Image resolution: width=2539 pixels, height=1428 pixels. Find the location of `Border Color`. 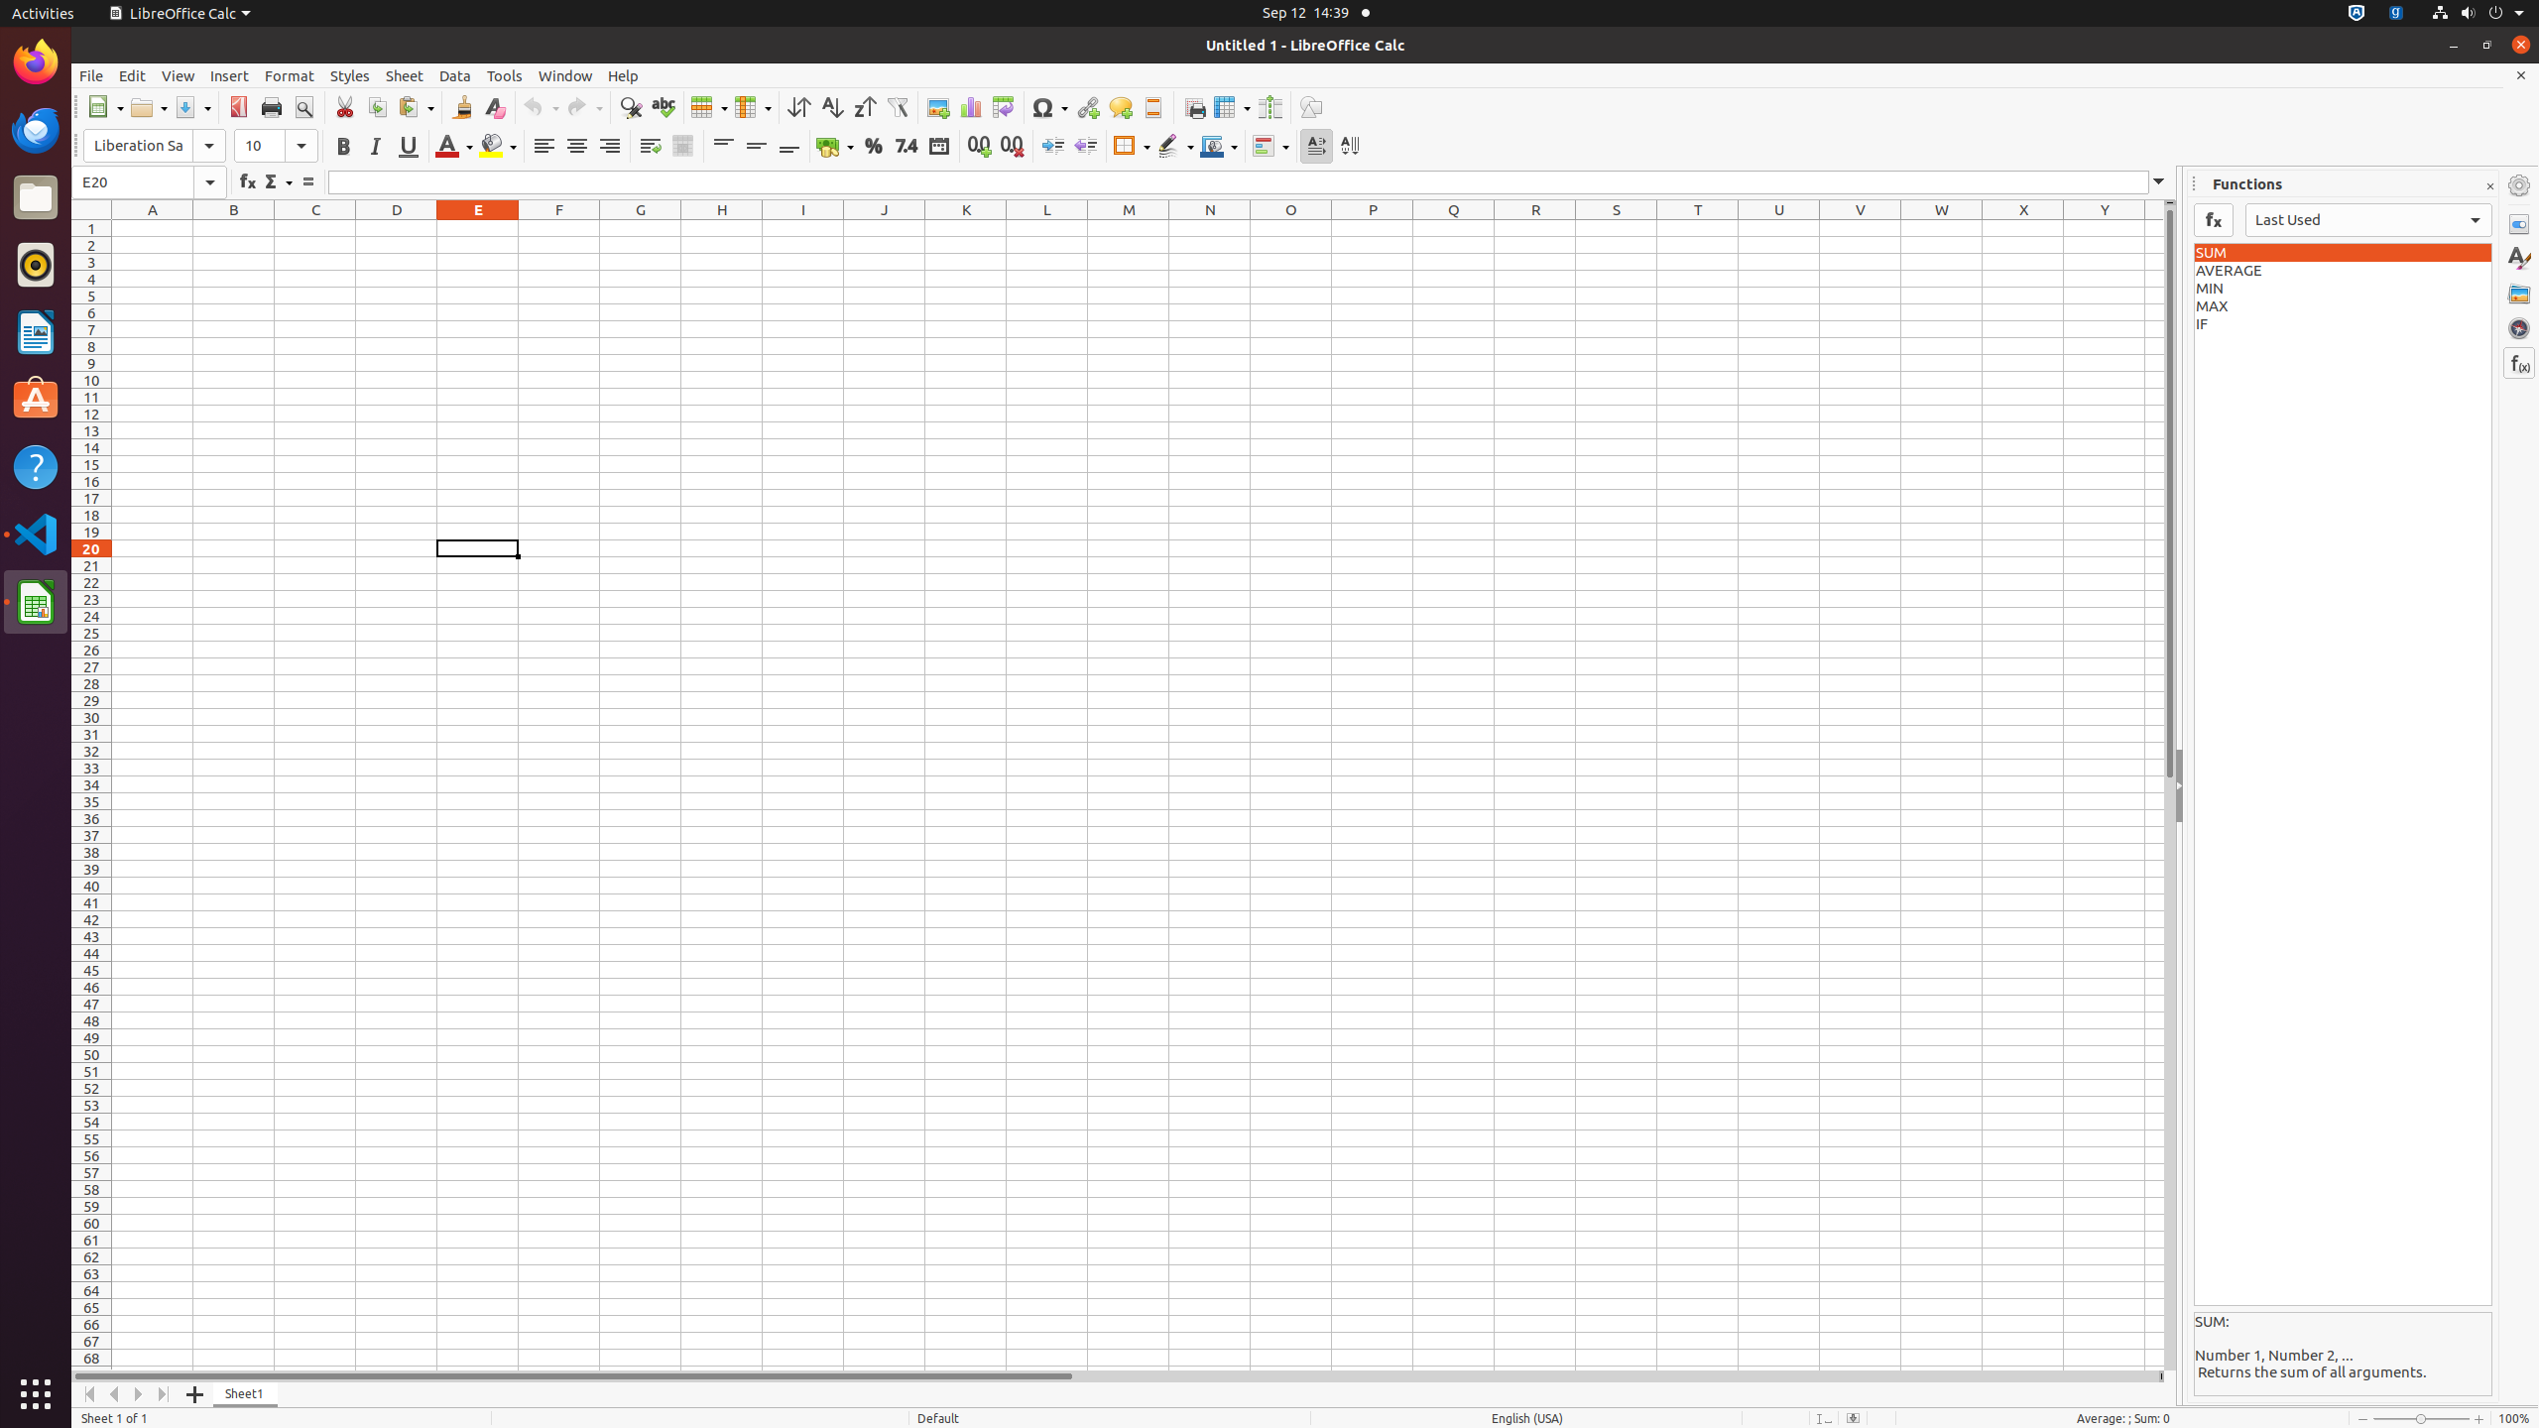

Border Color is located at coordinates (1219, 147).